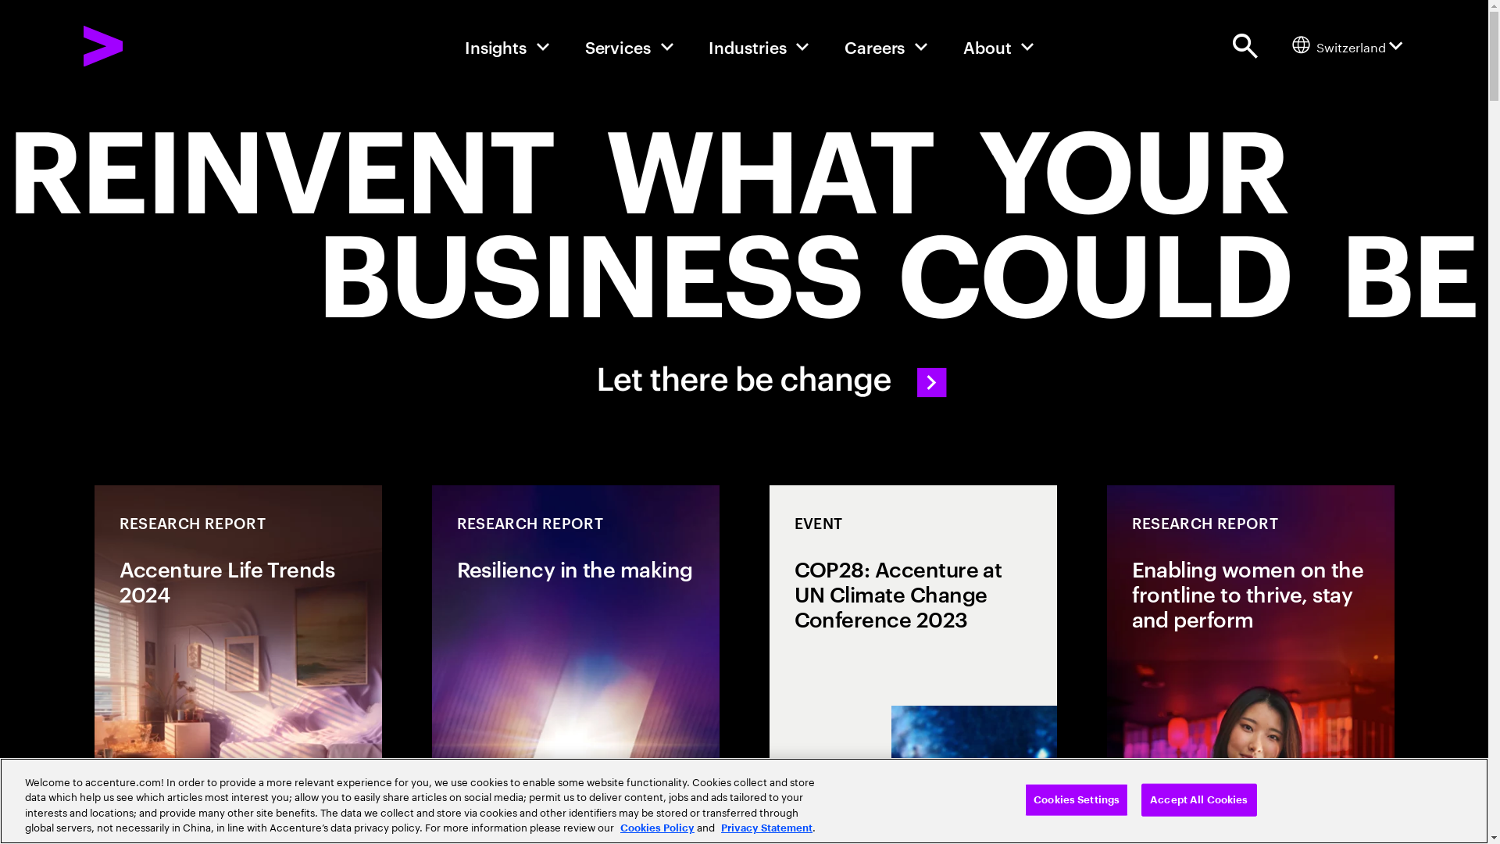 This screenshot has width=1500, height=844. I want to click on About, so click(999, 46).